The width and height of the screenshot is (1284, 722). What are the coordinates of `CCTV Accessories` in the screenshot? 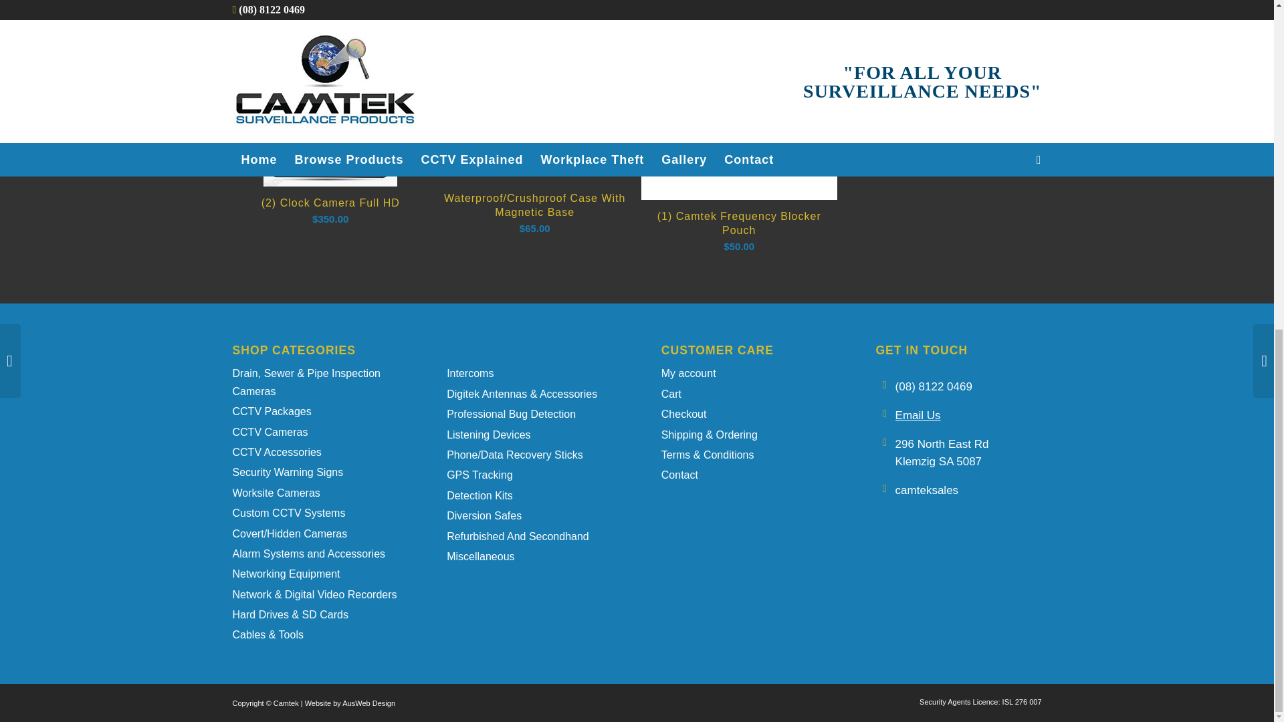 It's located at (315, 451).